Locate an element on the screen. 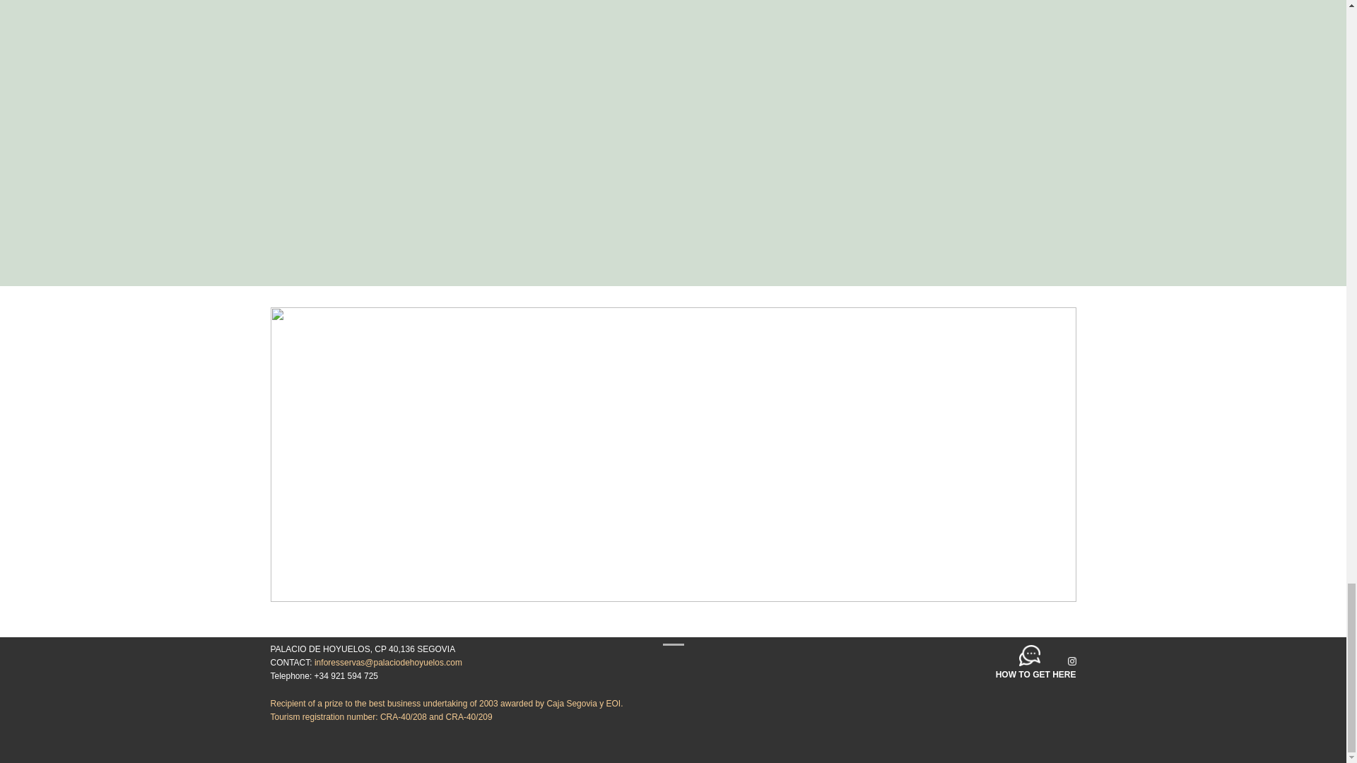  EOI is located at coordinates (612, 704).